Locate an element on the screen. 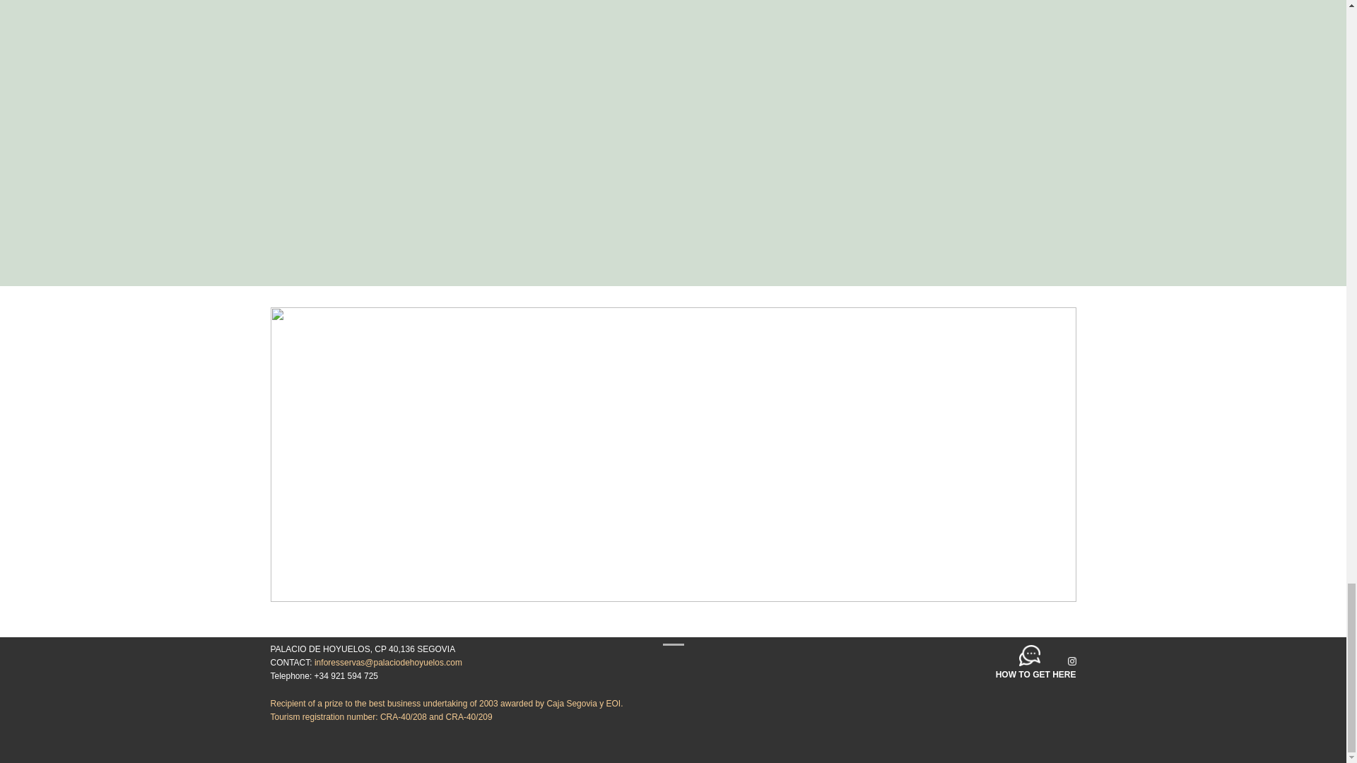  EOI is located at coordinates (612, 704).